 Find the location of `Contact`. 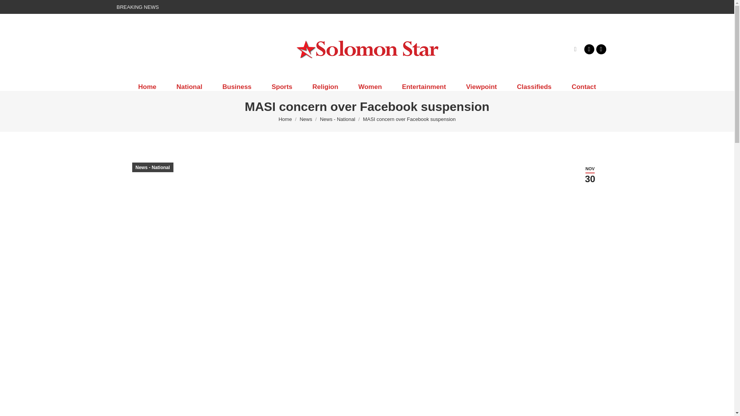

Contact is located at coordinates (584, 87).